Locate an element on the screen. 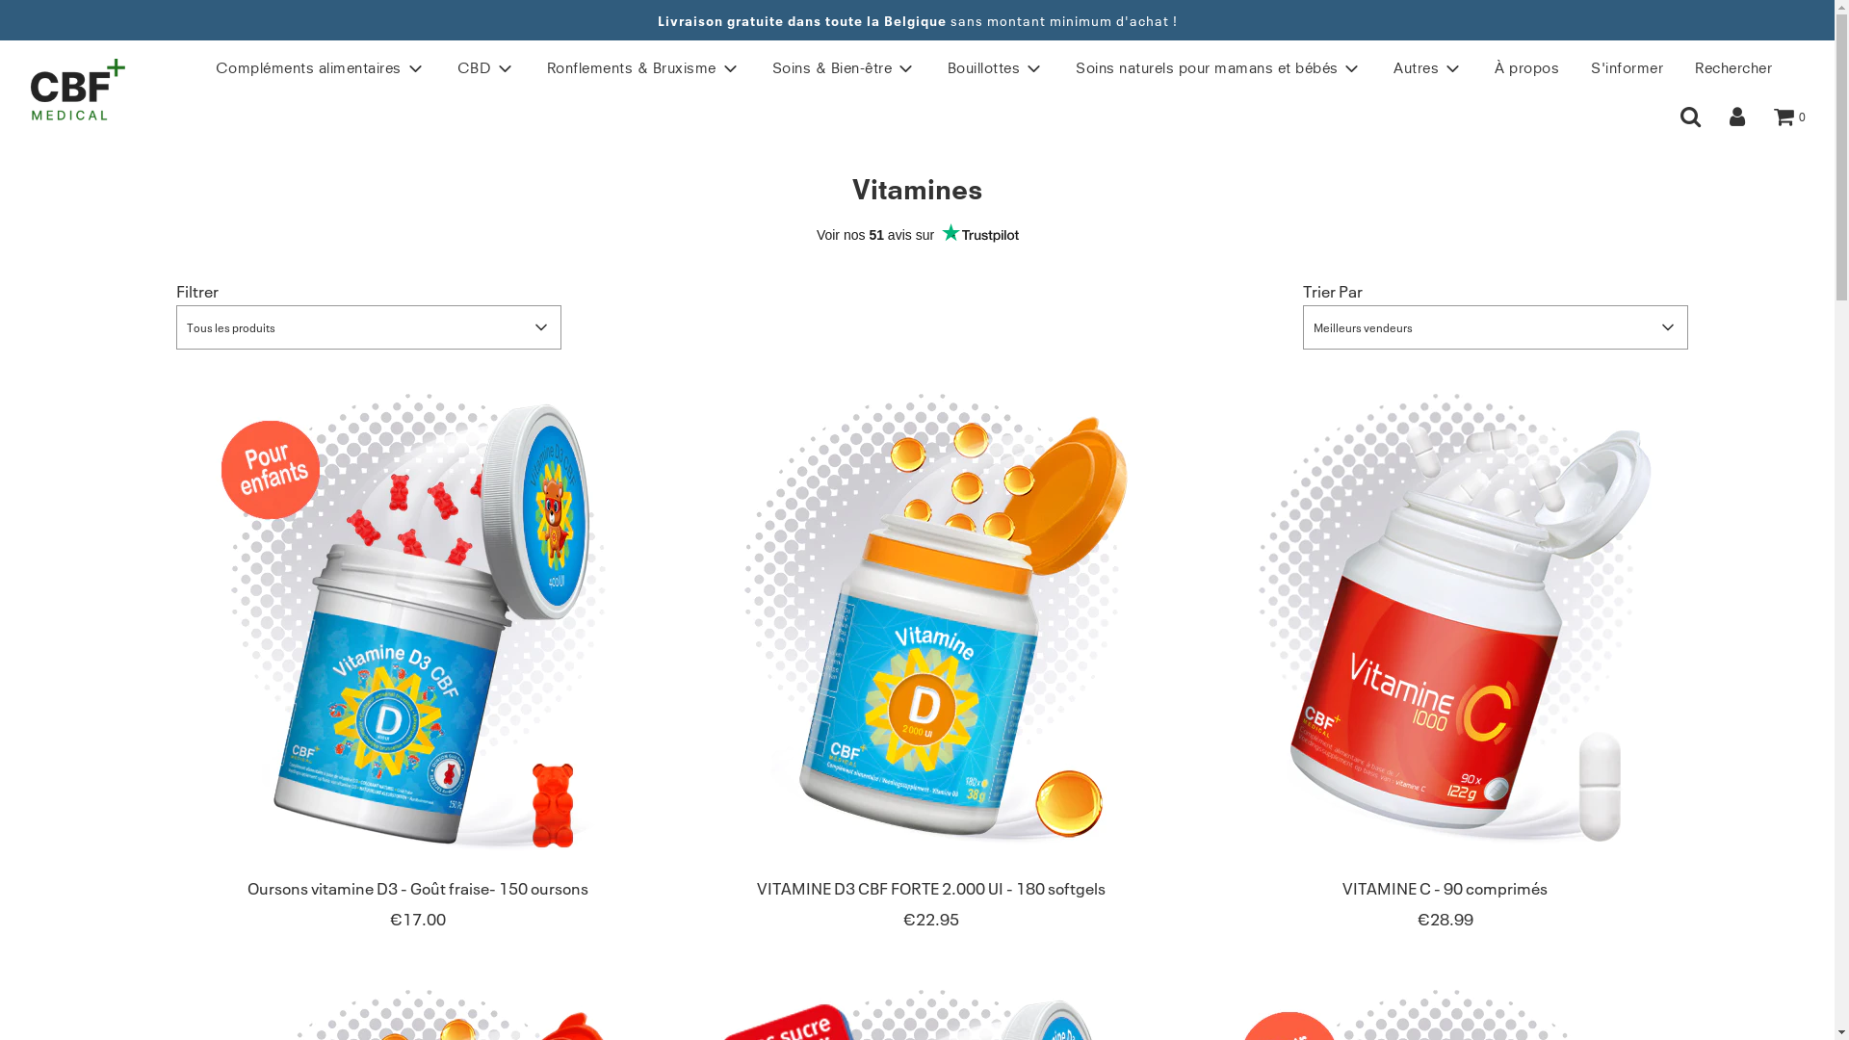 Image resolution: width=1849 pixels, height=1040 pixels. 0 is located at coordinates (1789, 117).